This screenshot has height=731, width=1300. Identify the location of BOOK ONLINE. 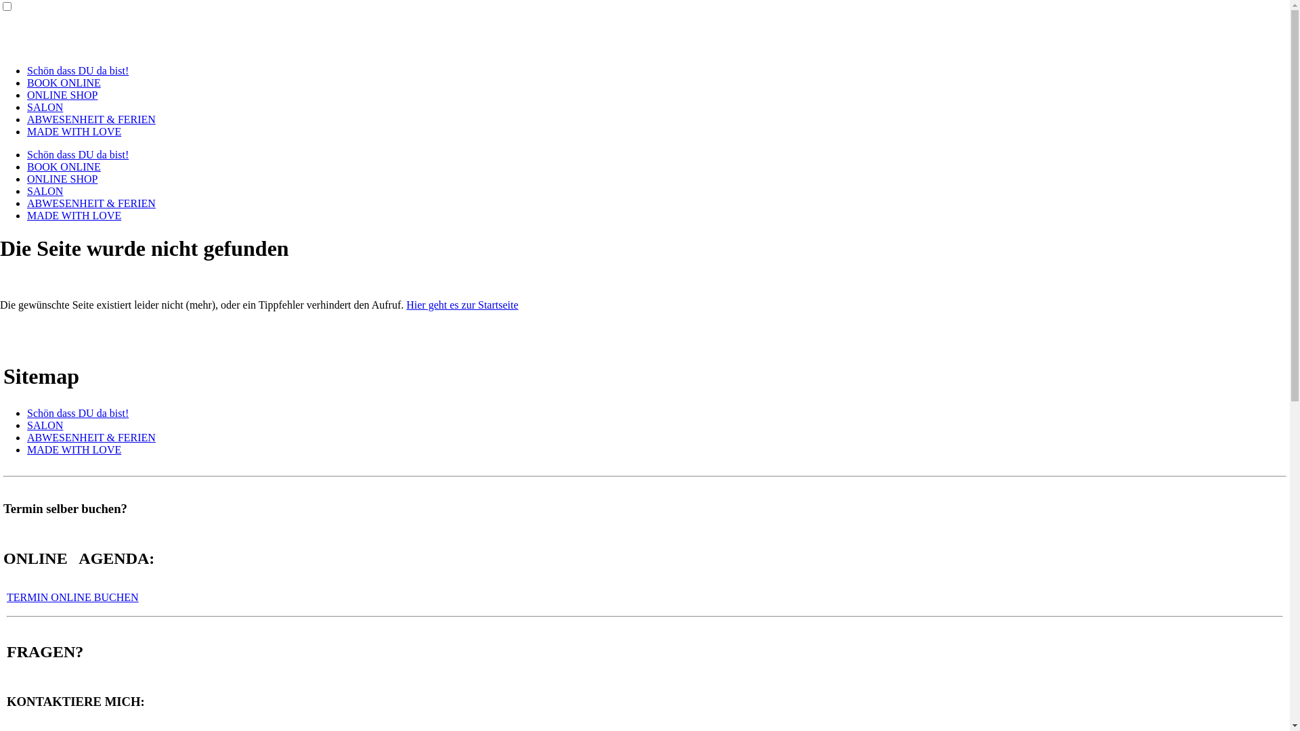
(64, 167).